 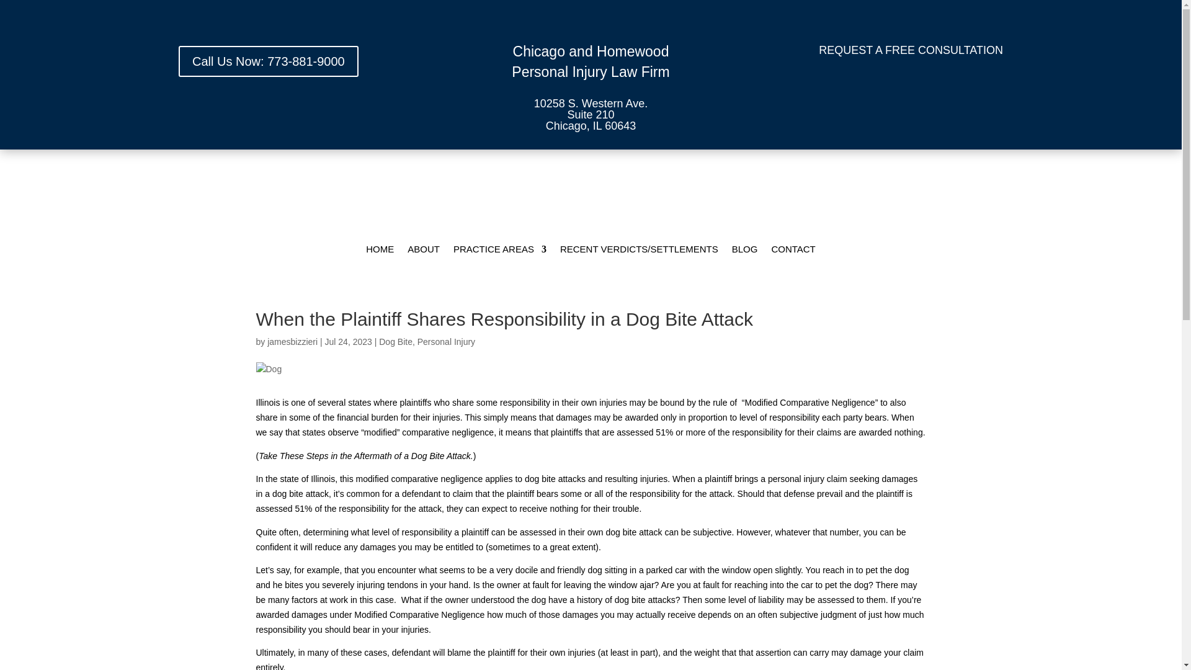 I want to click on ABOUT, so click(x=423, y=252).